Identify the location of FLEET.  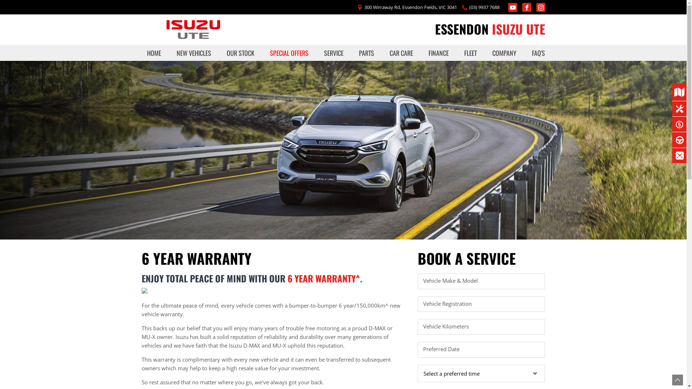
(471, 53).